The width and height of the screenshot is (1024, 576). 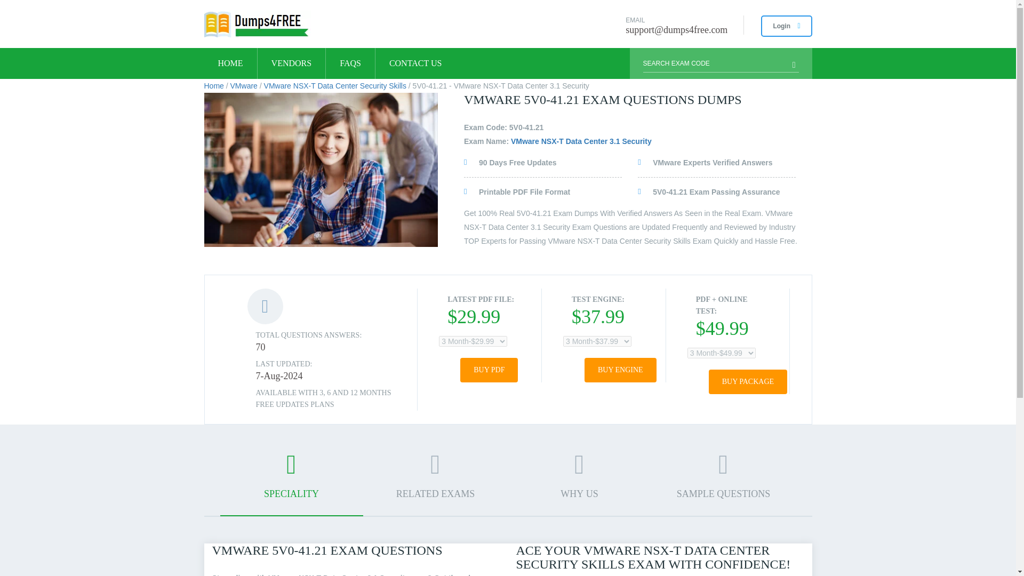 I want to click on FAQS, so click(x=350, y=63).